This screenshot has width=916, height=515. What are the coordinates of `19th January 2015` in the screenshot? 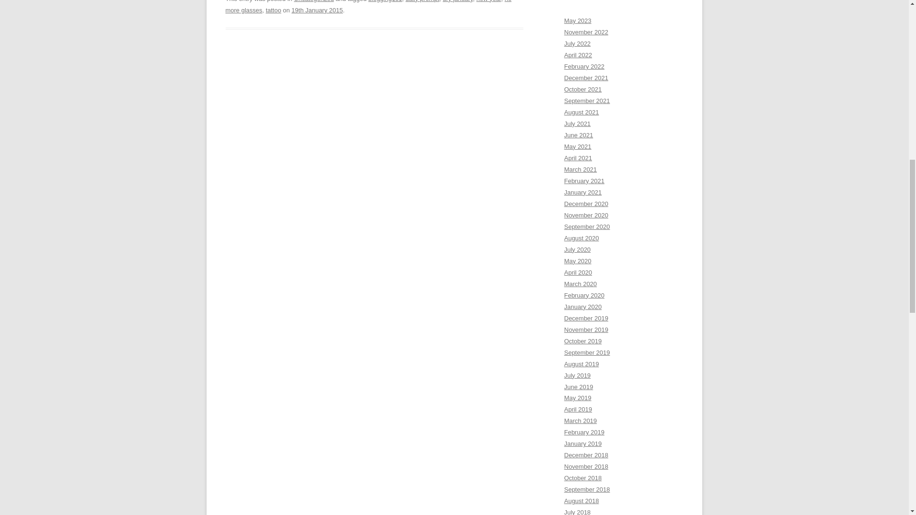 It's located at (317, 10).